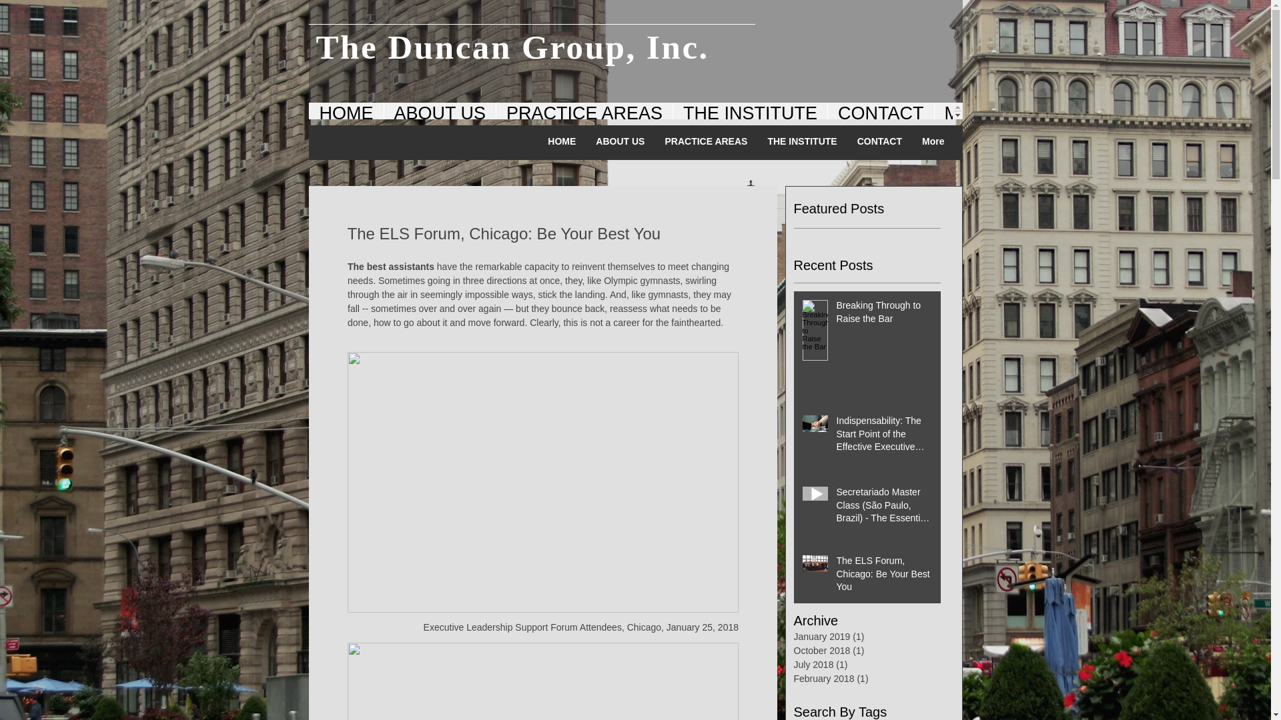 This screenshot has height=720, width=1281. Describe the element at coordinates (802, 143) in the screenshot. I see `THE INSTITUTE` at that location.